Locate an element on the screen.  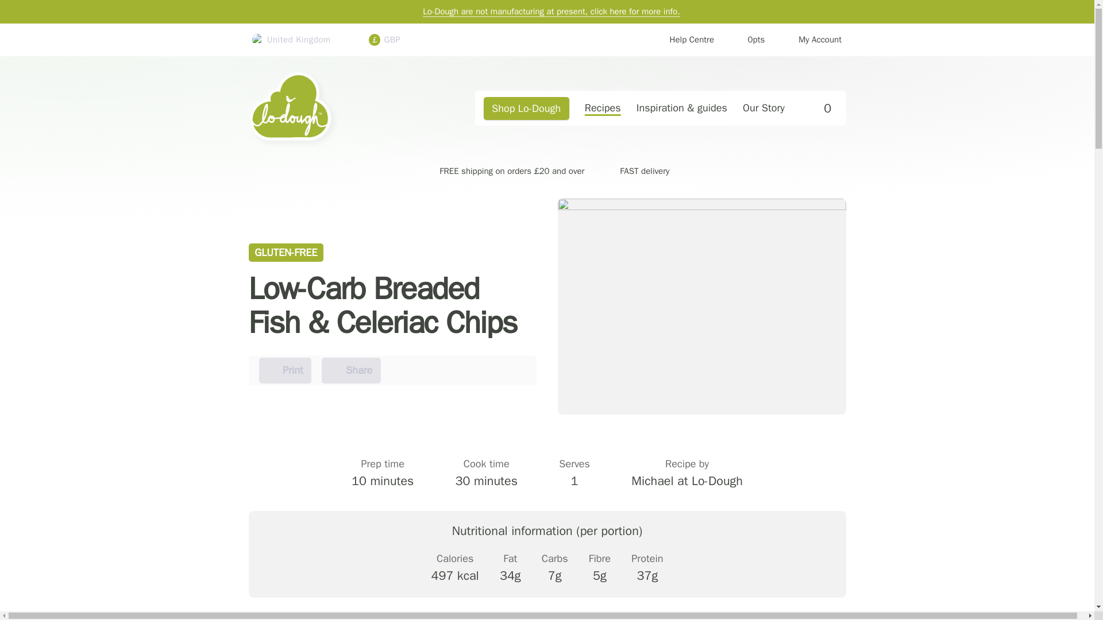
Lo-Dough is located at coordinates (351, 371).